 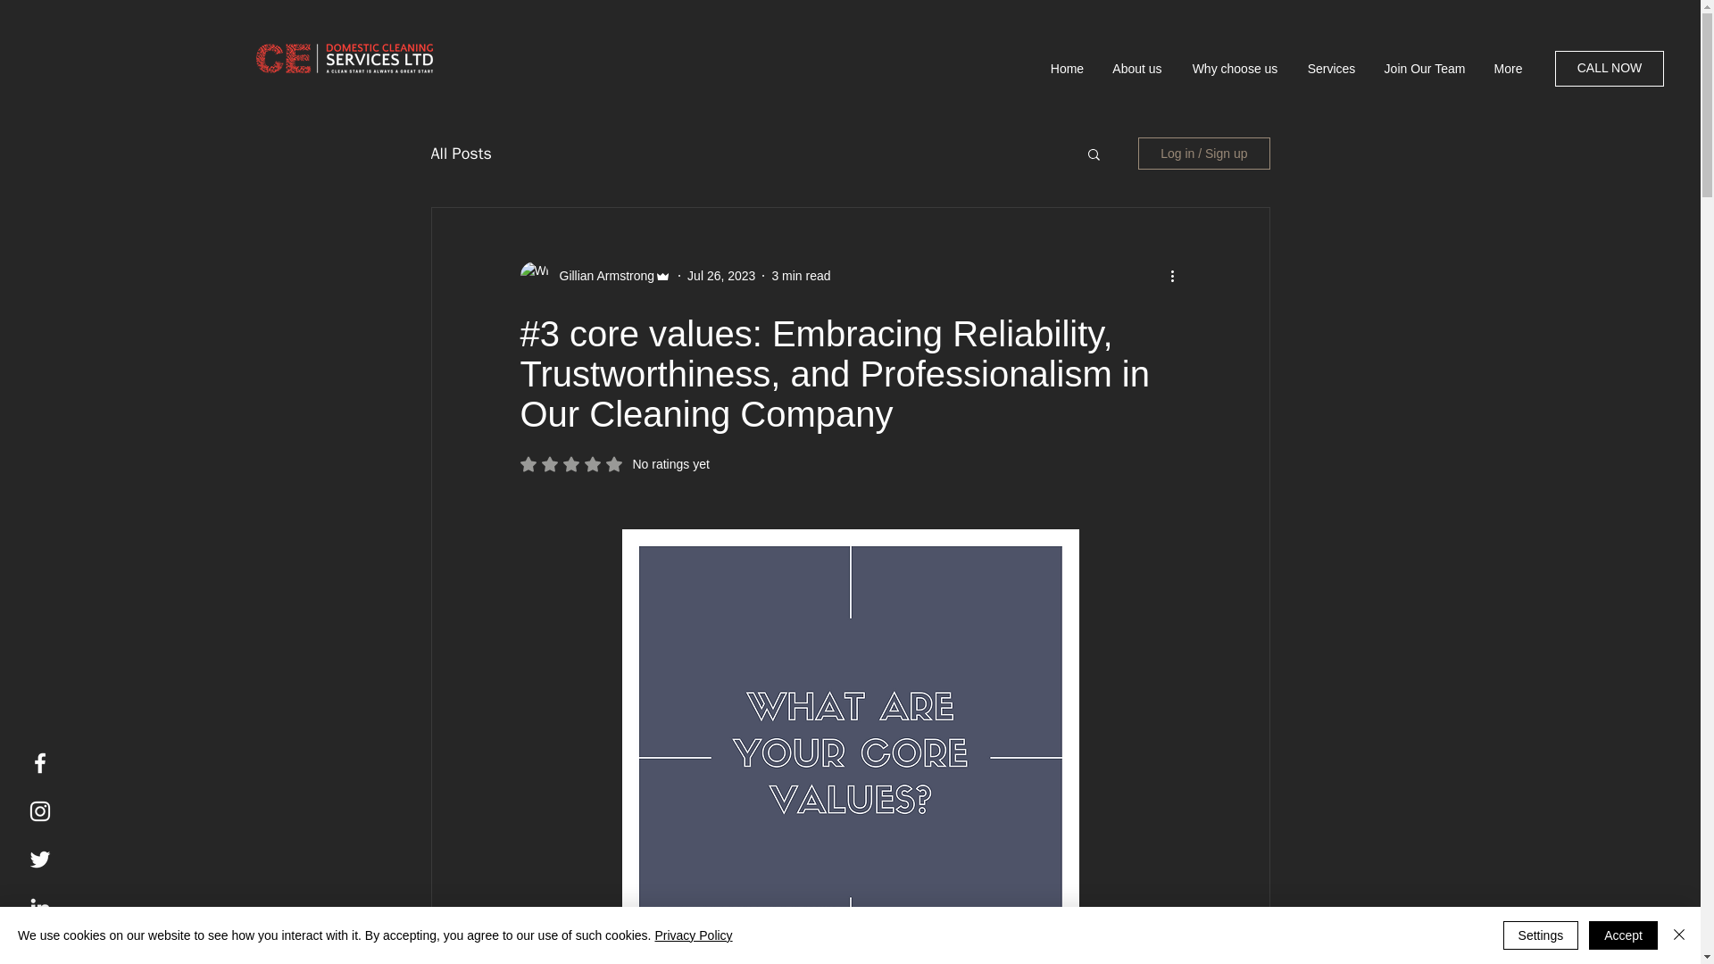 I want to click on Jul 26, 2023, so click(x=721, y=275).